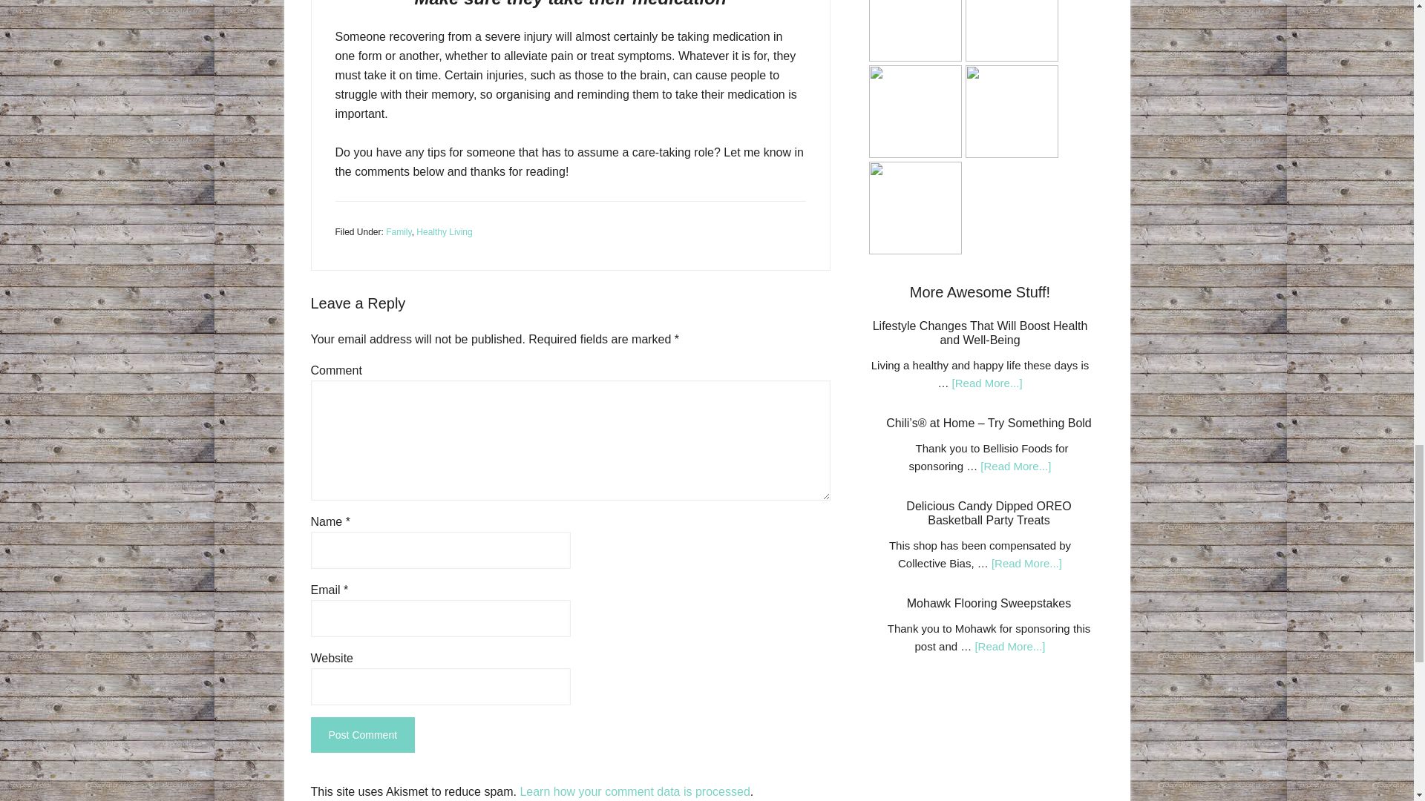  Describe the element at coordinates (634, 791) in the screenshot. I see `Learn how your comment data is processed` at that location.